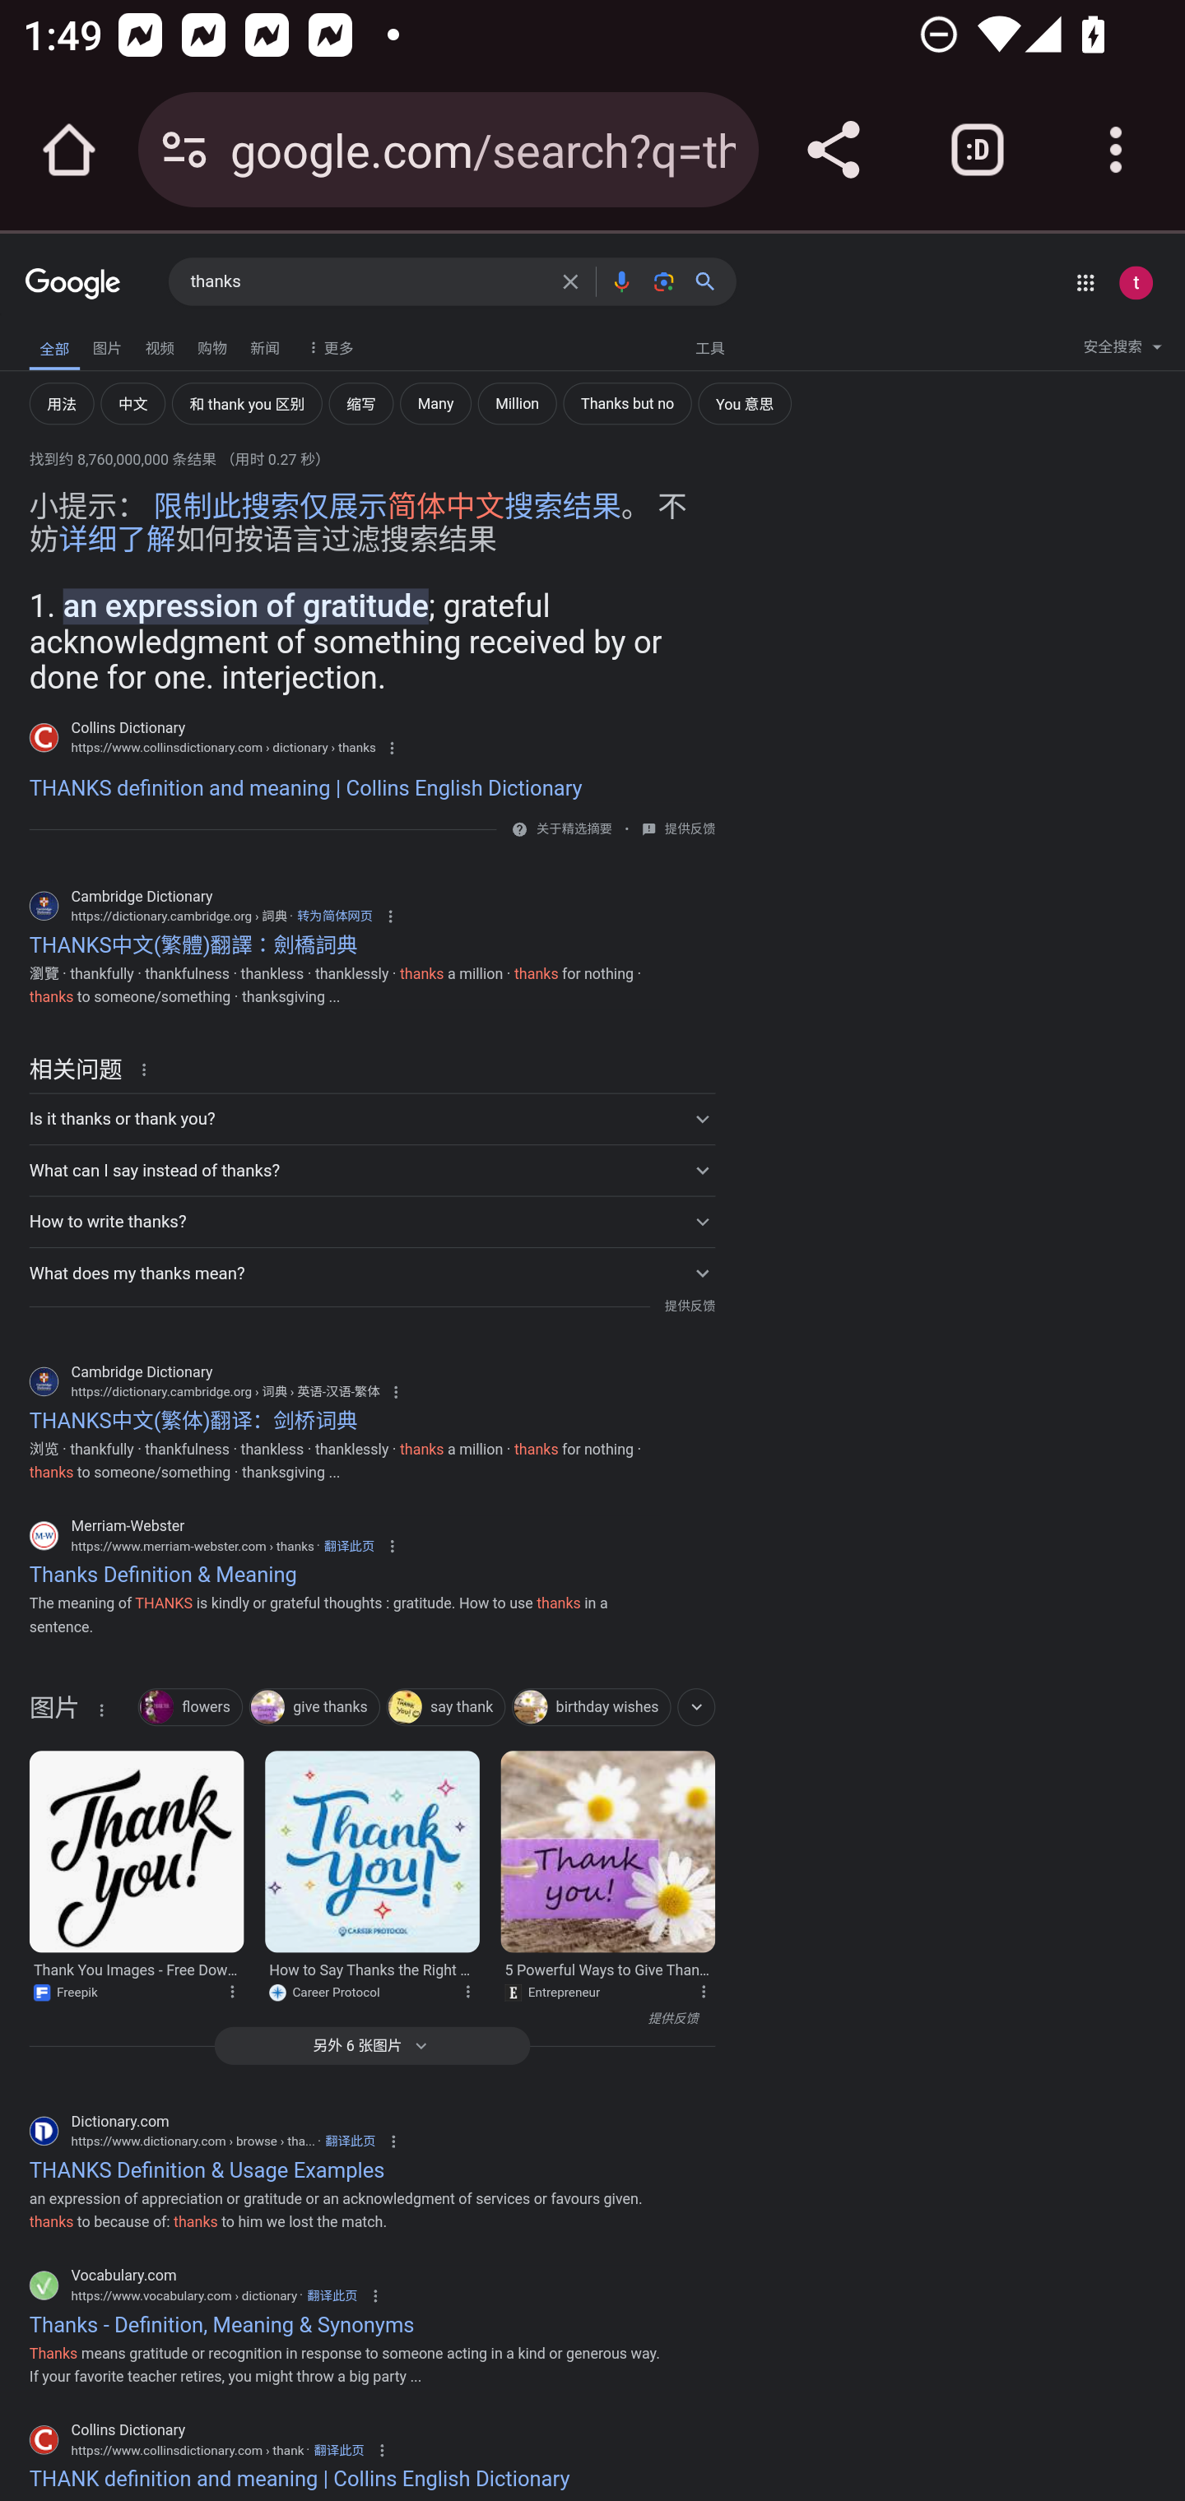 The image size is (1185, 2501). I want to click on 关于这条结果的详细信息, so click(149, 1069).